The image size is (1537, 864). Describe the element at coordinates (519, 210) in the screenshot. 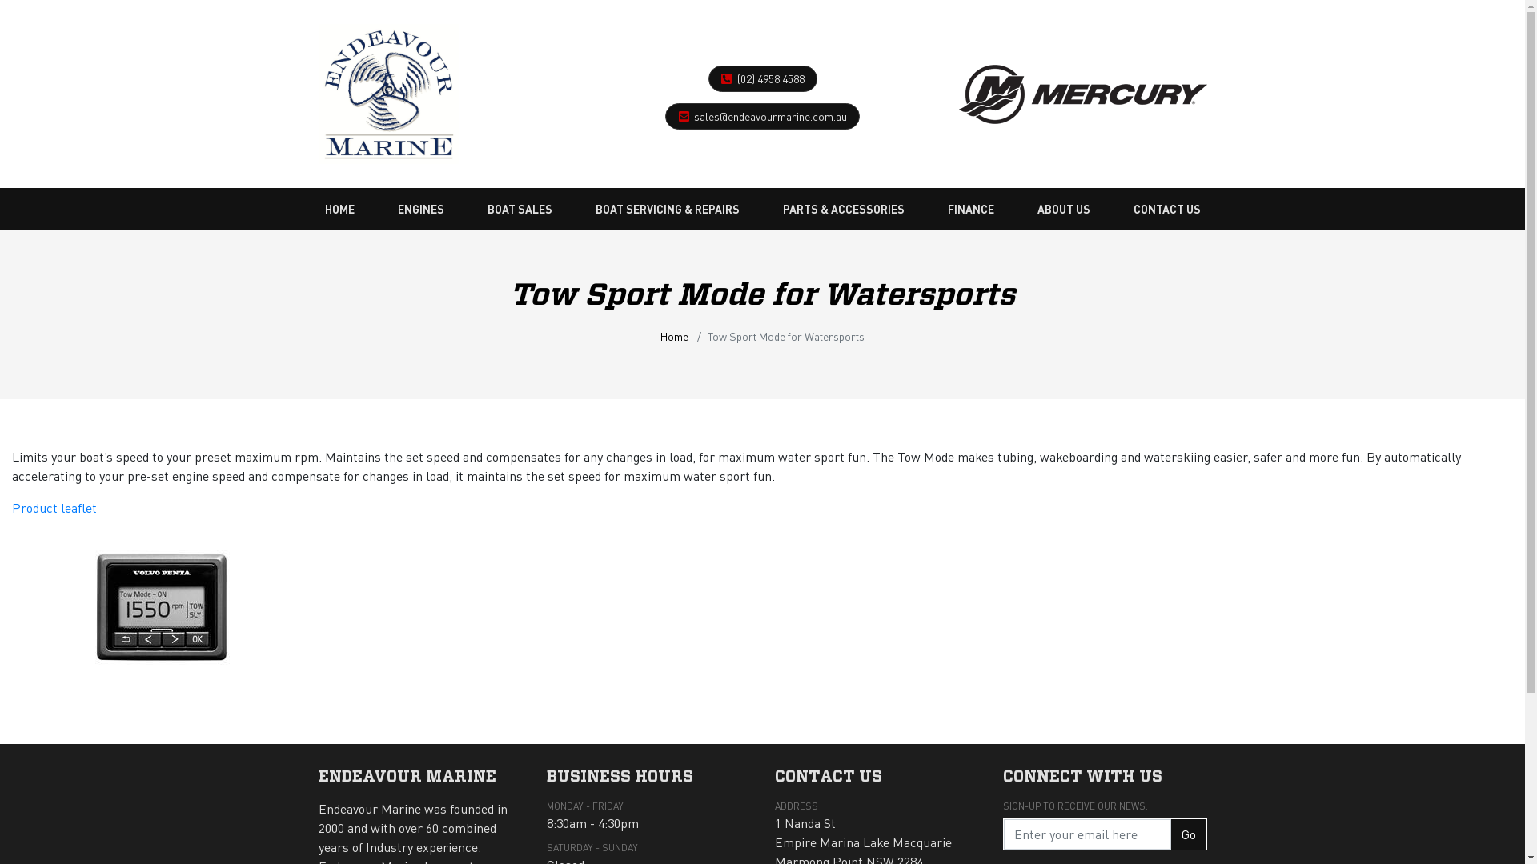

I see `BOAT SALES` at that location.